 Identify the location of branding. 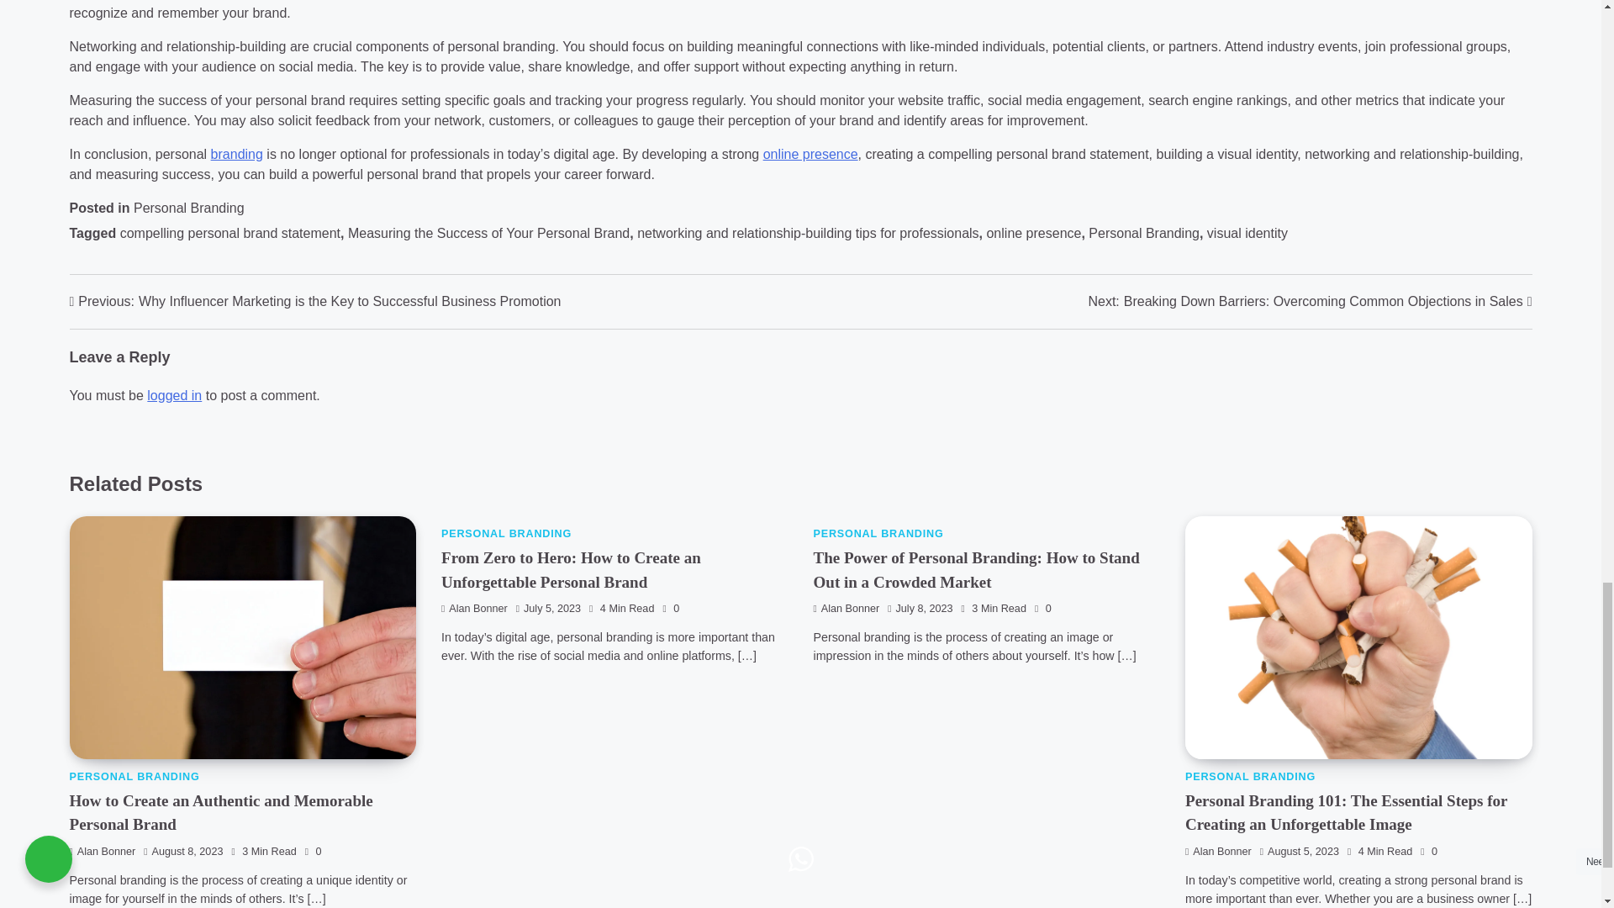
(237, 154).